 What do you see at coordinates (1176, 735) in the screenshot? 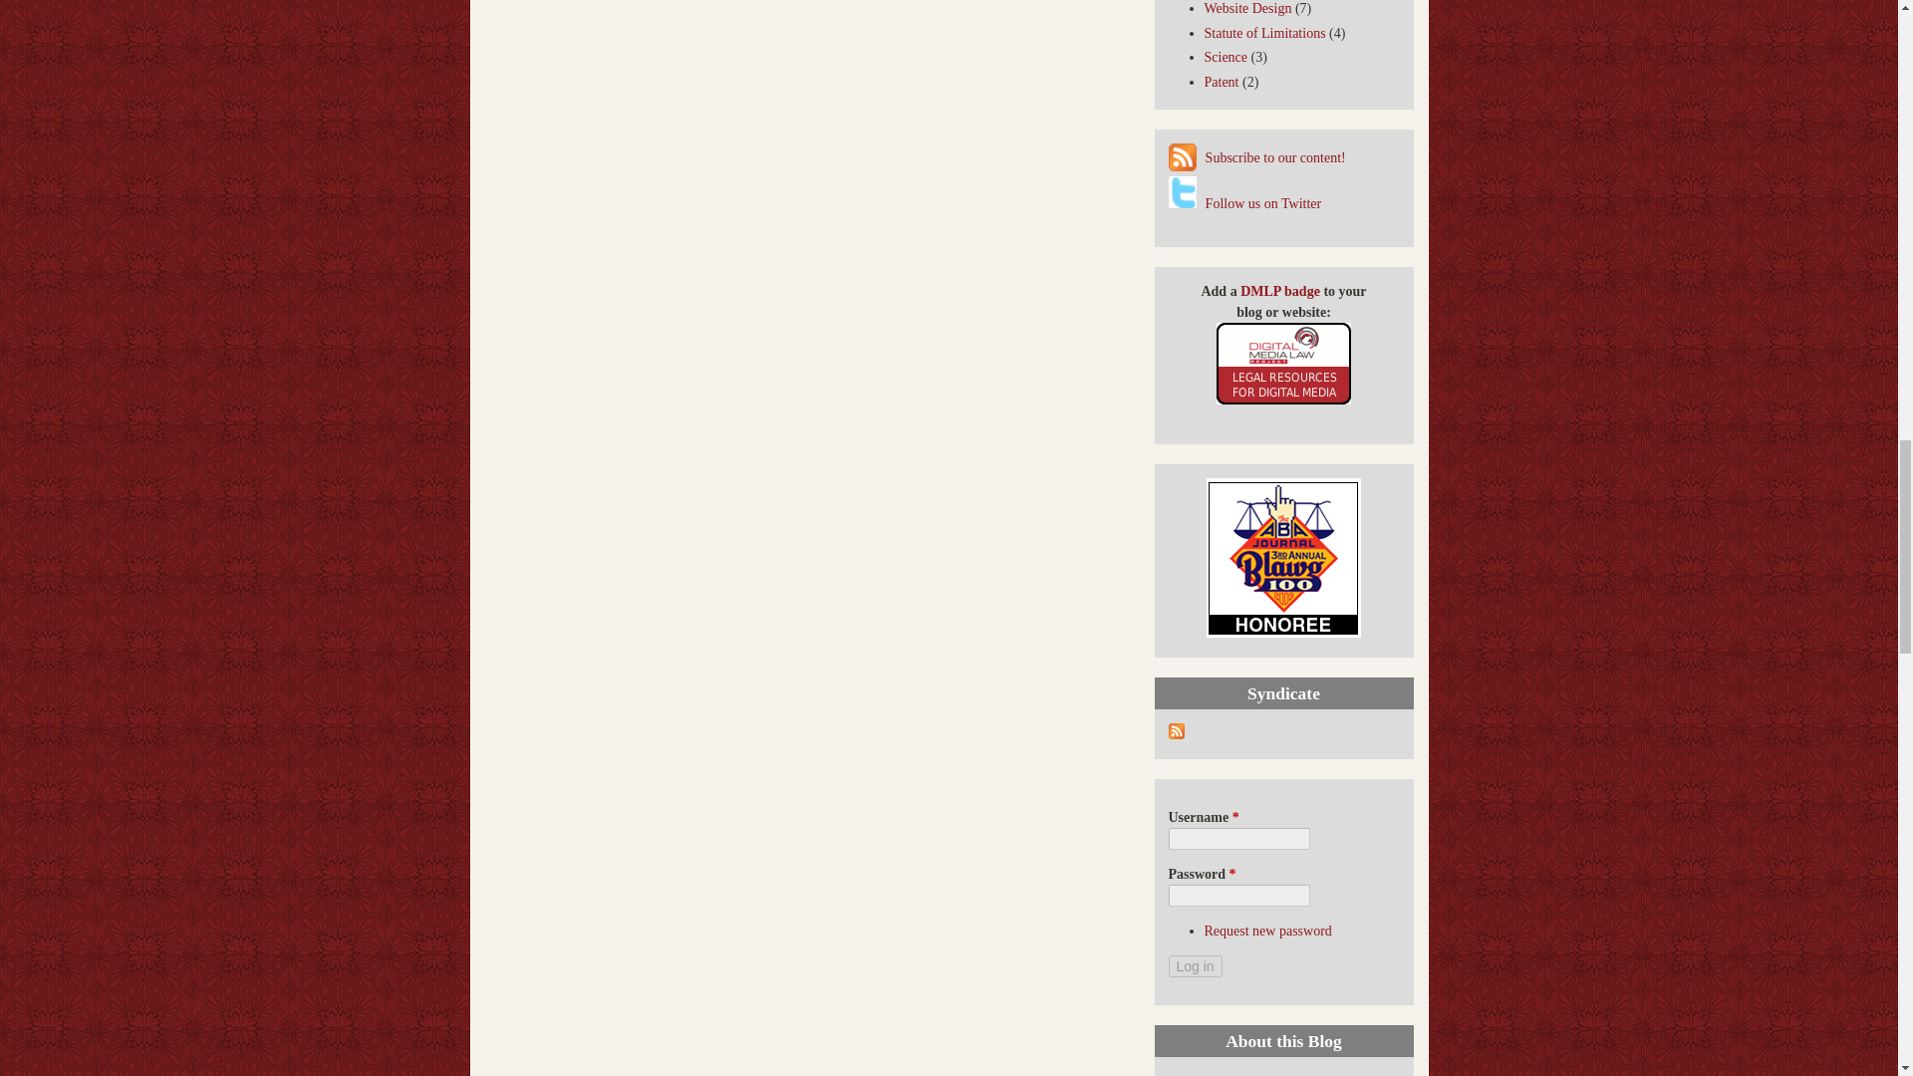
I see `Subscribe to Syndicate` at bounding box center [1176, 735].